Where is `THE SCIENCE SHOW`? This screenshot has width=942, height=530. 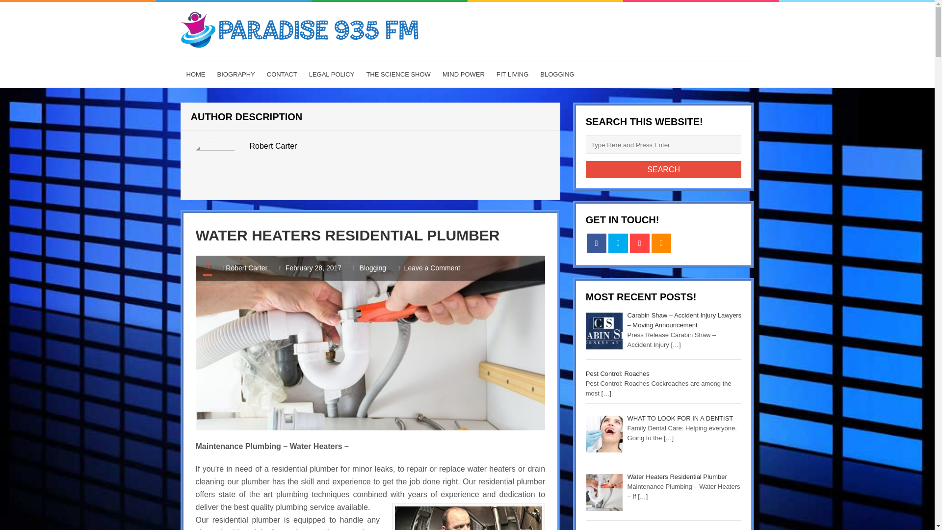
THE SCIENCE SHOW is located at coordinates (397, 75).